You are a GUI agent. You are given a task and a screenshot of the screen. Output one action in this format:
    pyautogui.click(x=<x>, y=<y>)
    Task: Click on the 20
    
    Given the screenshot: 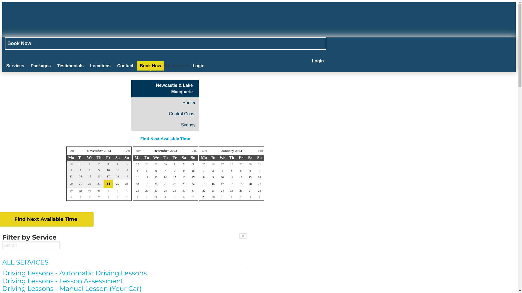 What is the action you would take?
    pyautogui.click(x=250, y=184)
    